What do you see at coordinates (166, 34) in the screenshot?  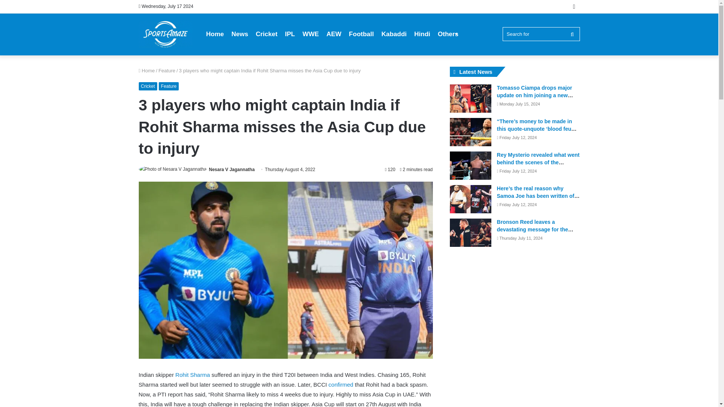 I see `Sports Amaze` at bounding box center [166, 34].